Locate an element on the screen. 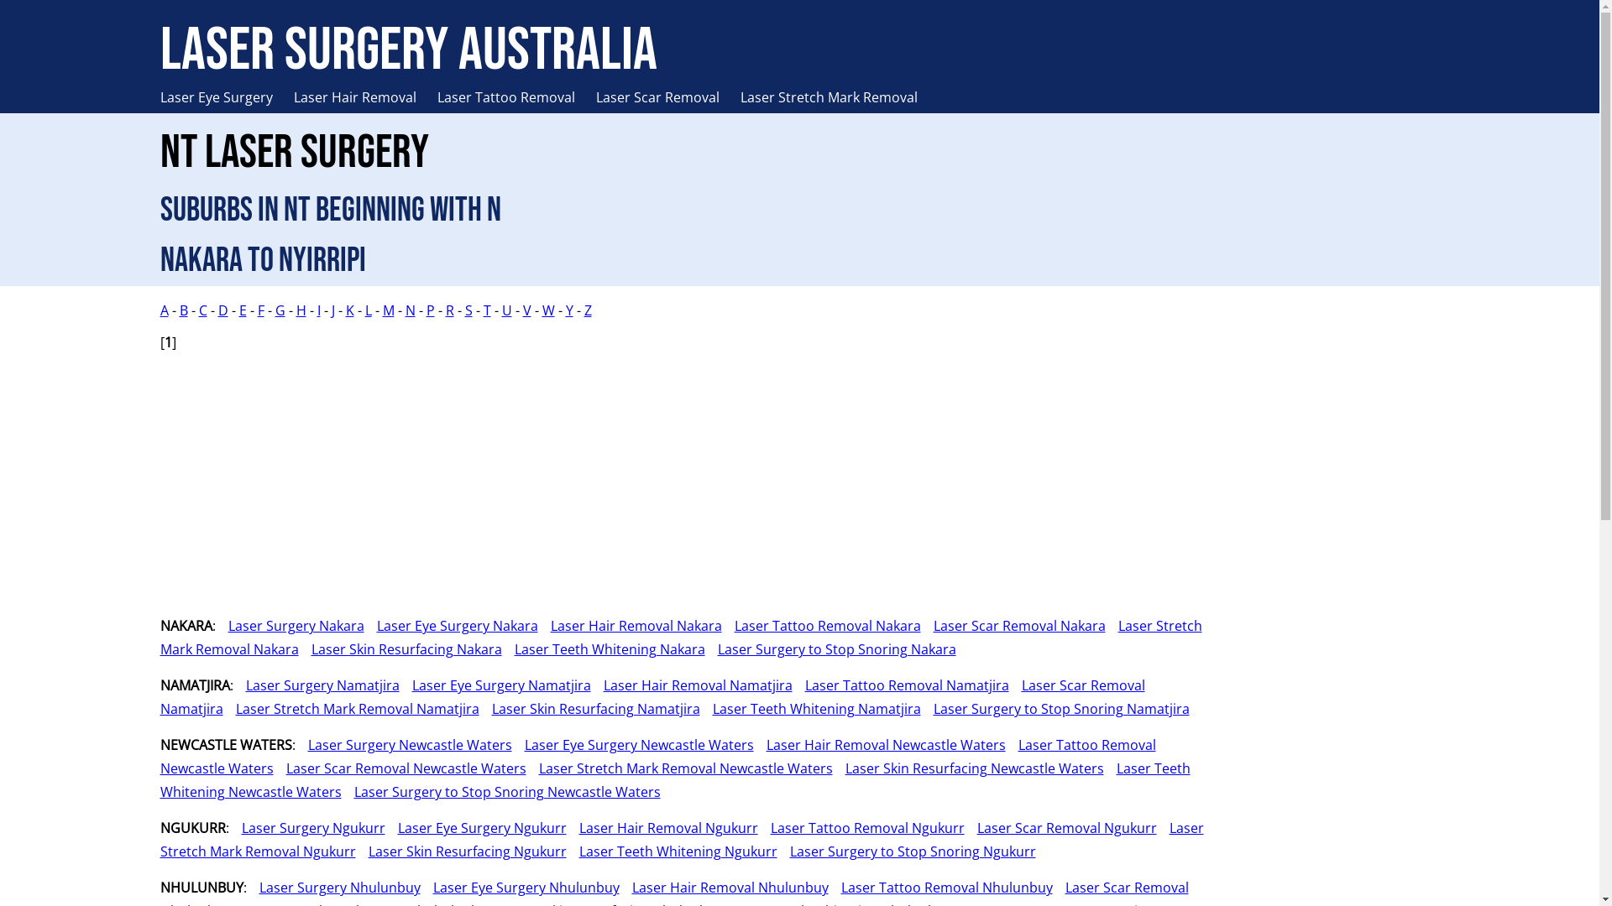 The width and height of the screenshot is (1612, 906). Laser Stretch Mark Removal Ngukurr is located at coordinates (682, 840).